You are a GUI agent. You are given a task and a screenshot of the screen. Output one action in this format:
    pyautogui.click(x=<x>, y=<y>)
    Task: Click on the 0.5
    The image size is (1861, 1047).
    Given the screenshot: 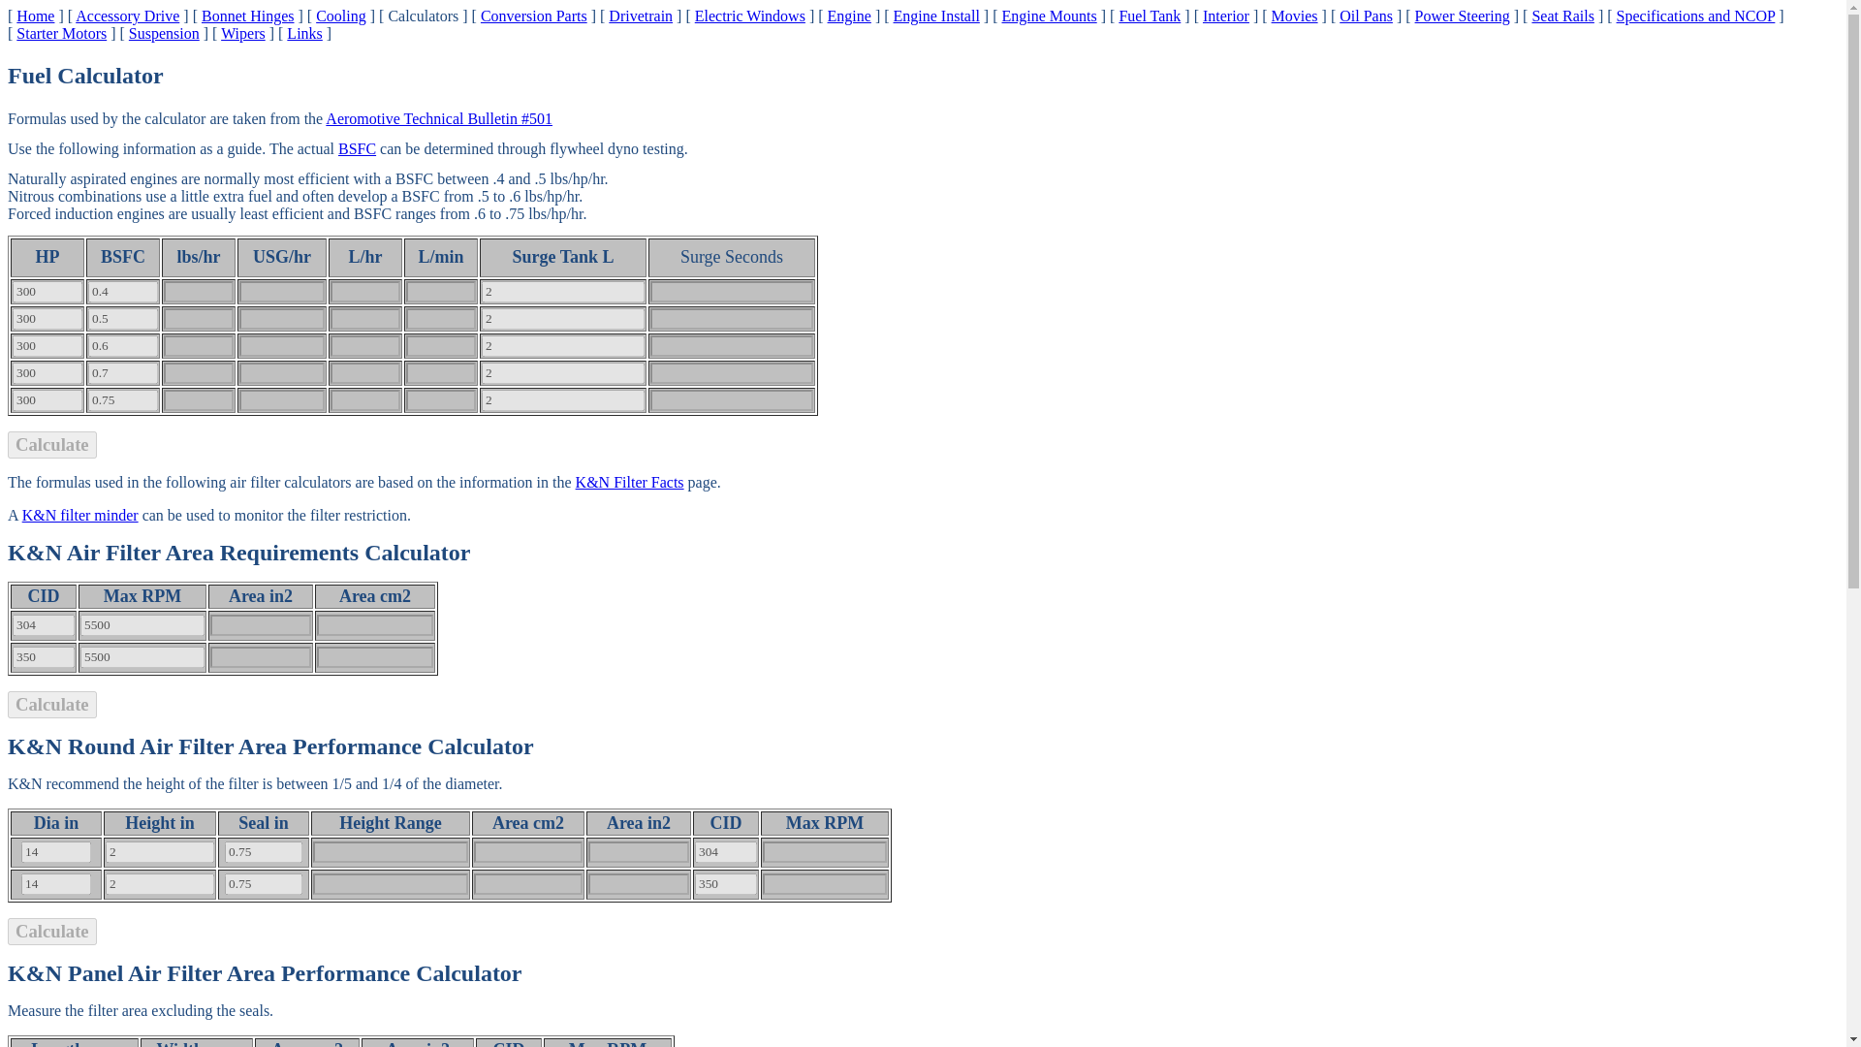 What is the action you would take?
    pyautogui.click(x=122, y=318)
    